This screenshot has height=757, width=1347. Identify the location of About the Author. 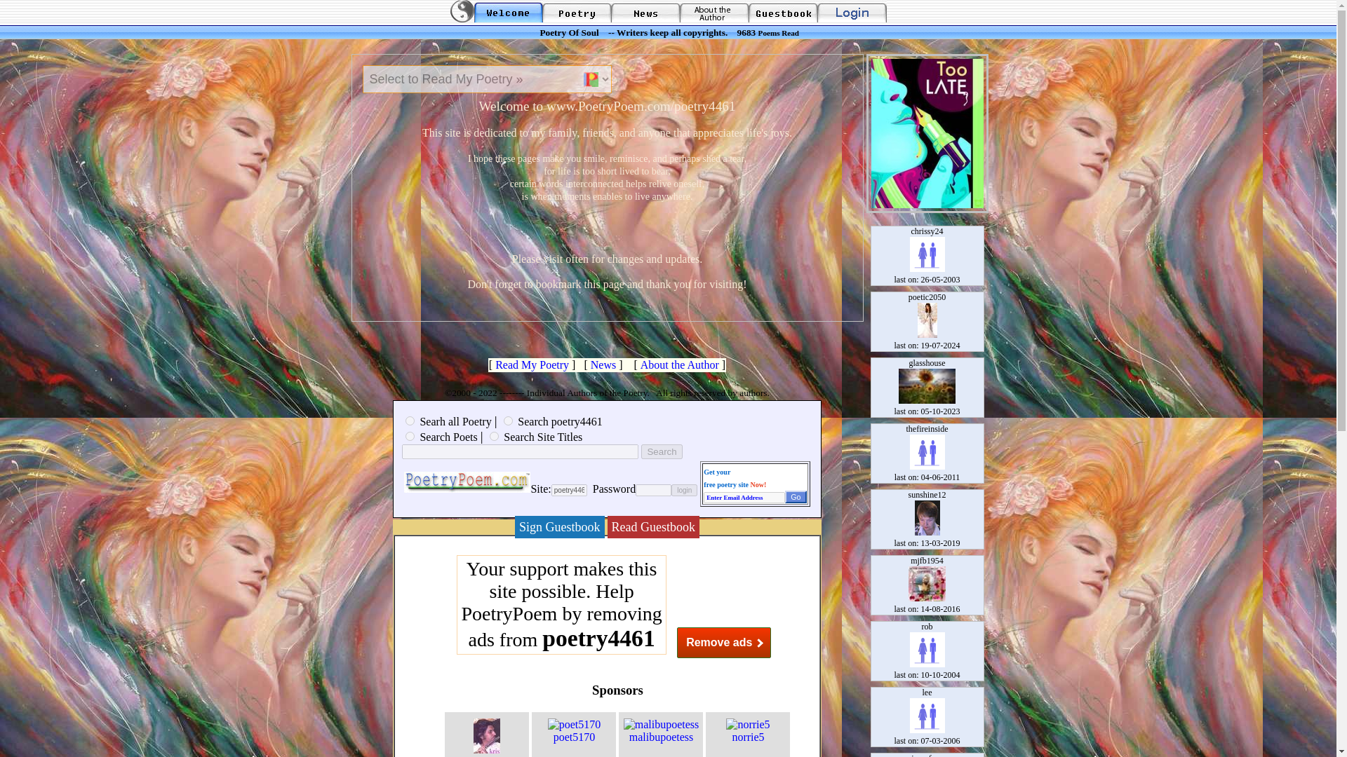
(680, 364).